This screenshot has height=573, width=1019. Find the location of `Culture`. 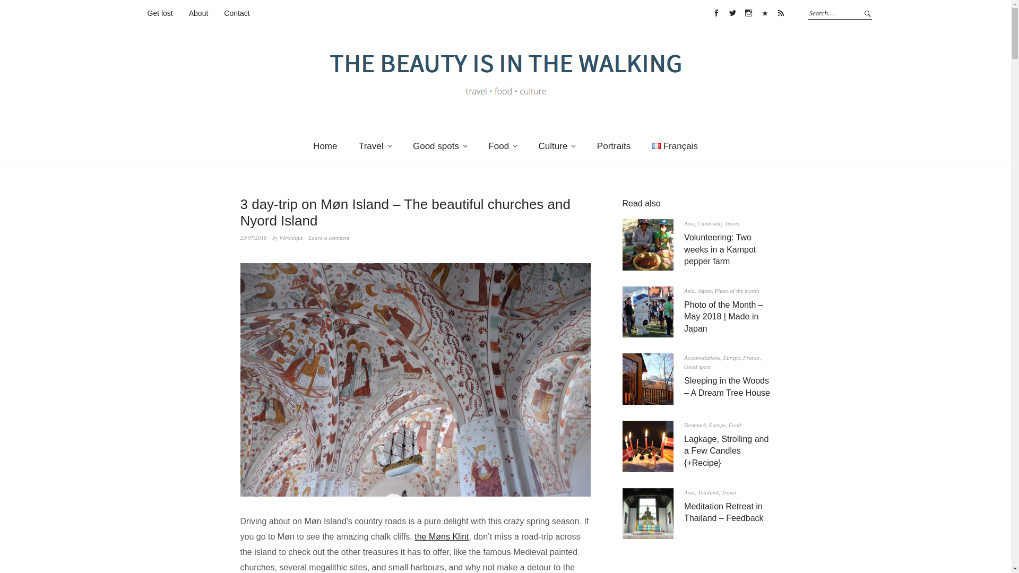

Culture is located at coordinates (557, 146).